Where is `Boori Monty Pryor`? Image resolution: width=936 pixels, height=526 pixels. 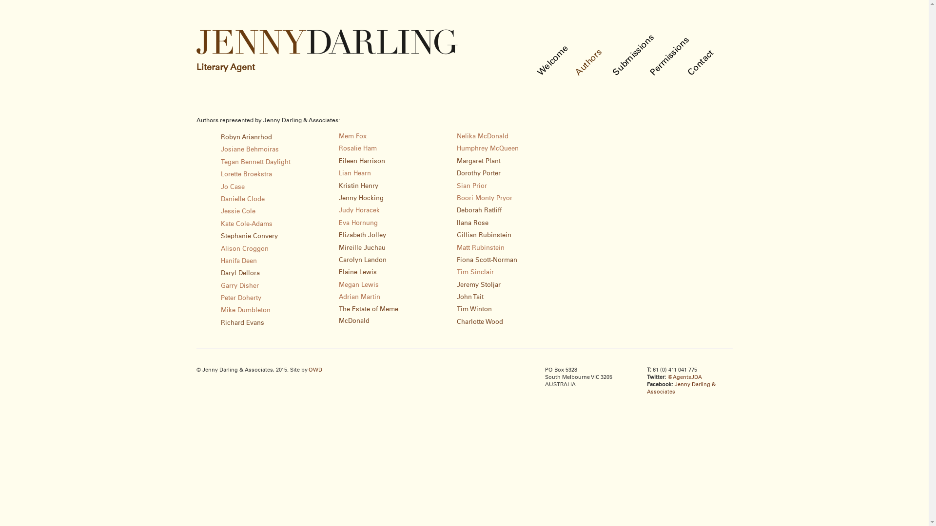 Boori Monty Pryor is located at coordinates (485, 199).